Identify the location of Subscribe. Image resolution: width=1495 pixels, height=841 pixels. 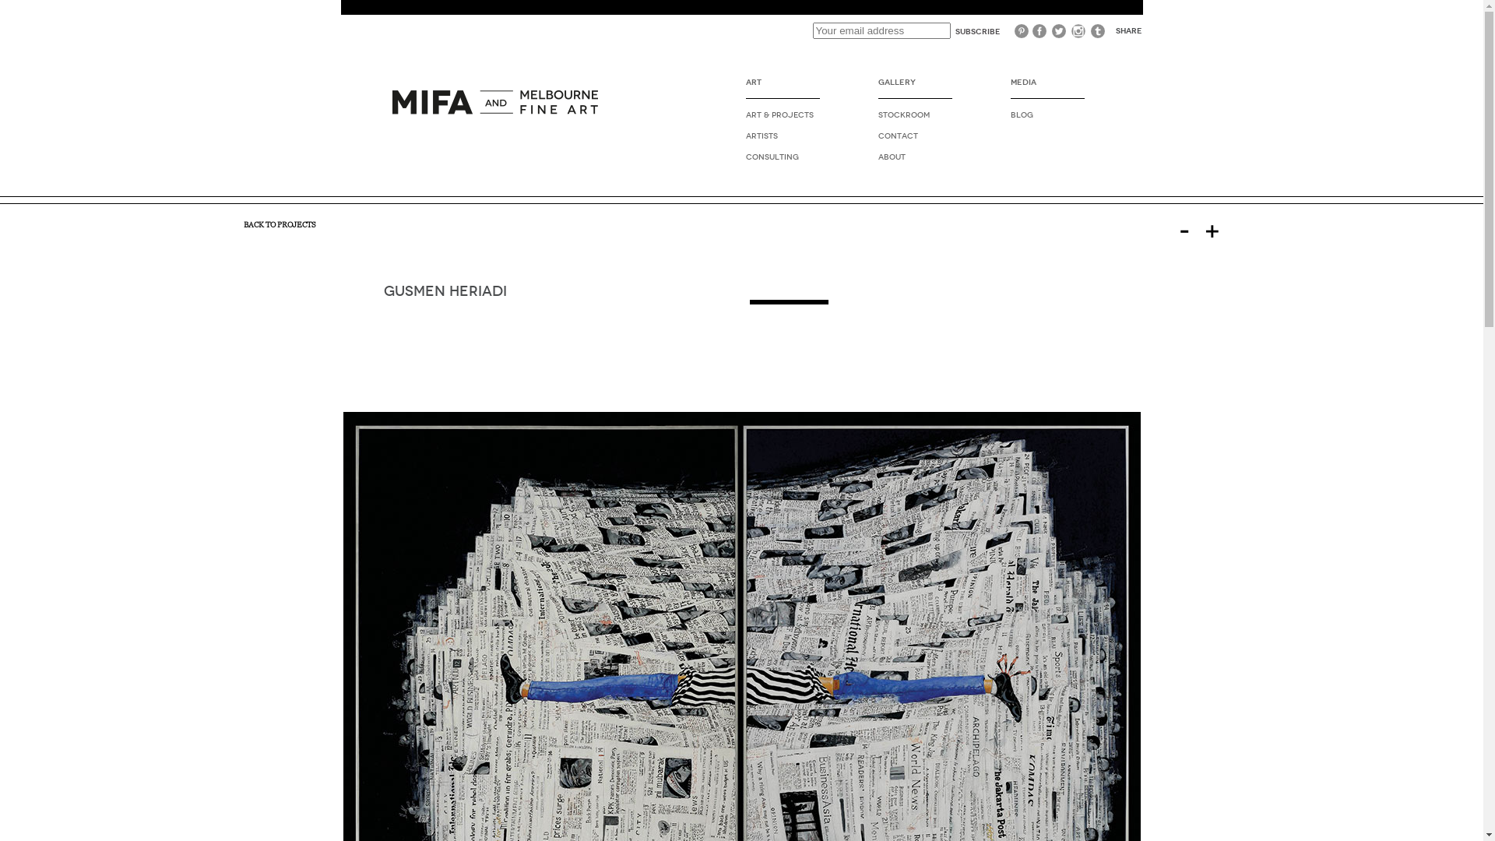
(977, 31).